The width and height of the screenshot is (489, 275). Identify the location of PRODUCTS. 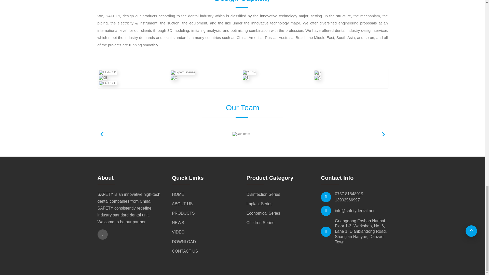
(183, 213).